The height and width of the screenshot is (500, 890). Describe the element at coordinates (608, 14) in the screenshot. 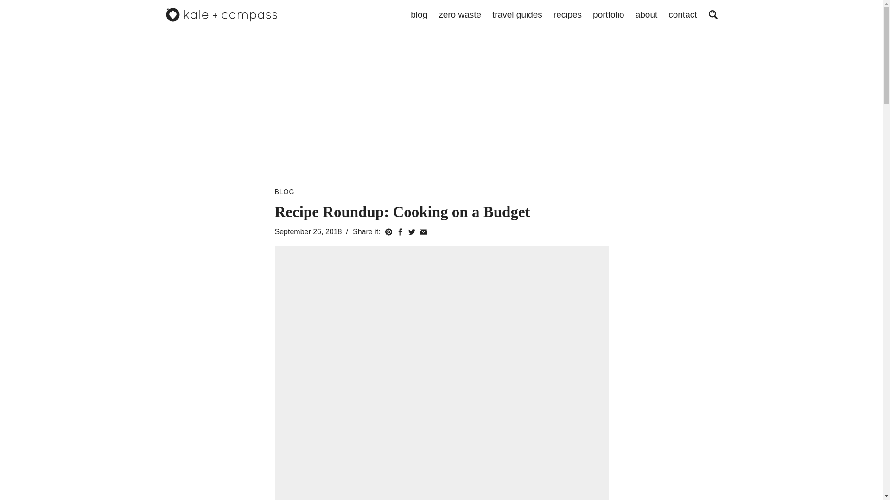

I see `portfolio` at that location.